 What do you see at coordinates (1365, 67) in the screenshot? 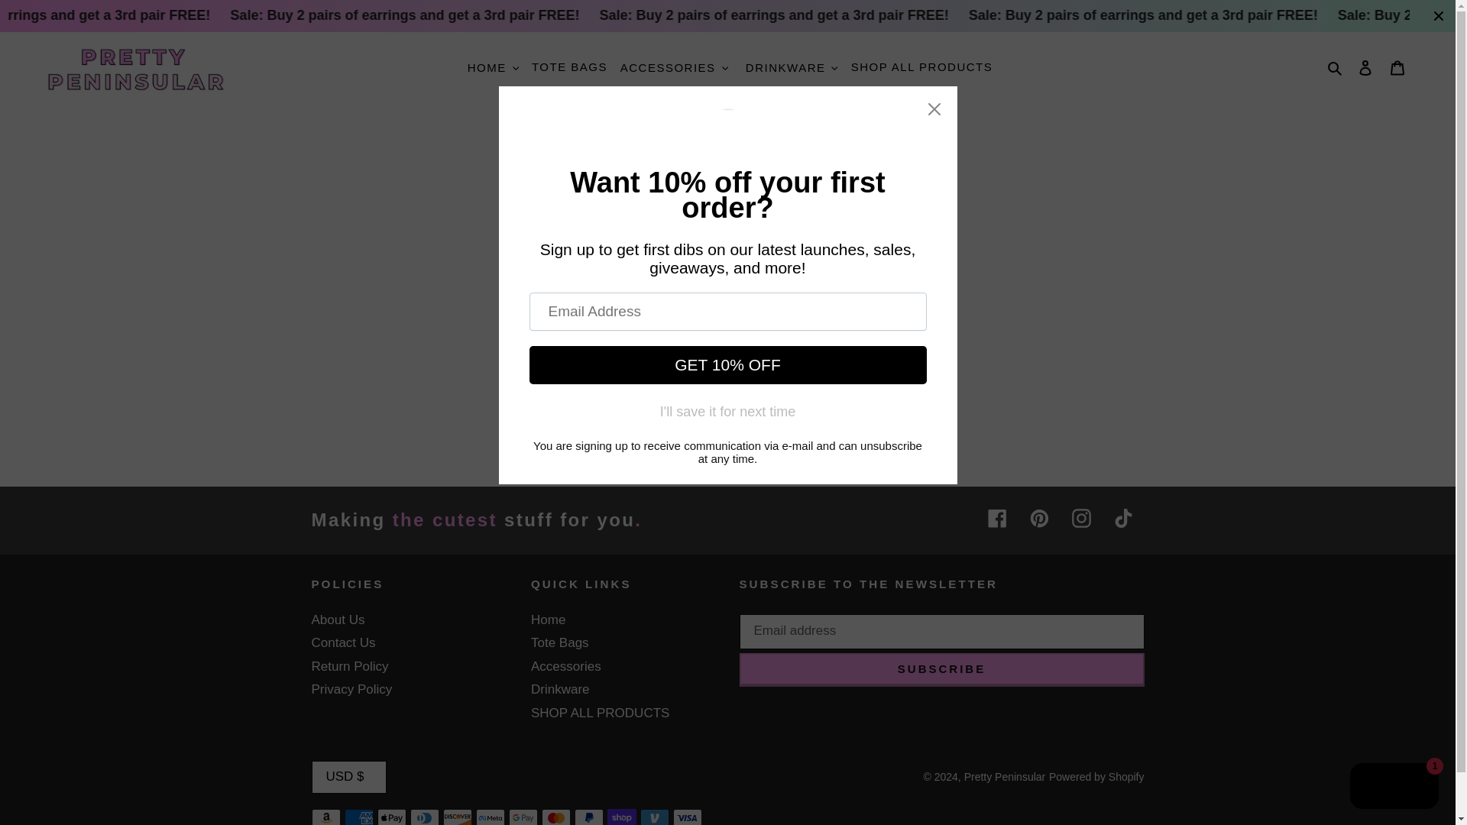
I see `Log in` at bounding box center [1365, 67].